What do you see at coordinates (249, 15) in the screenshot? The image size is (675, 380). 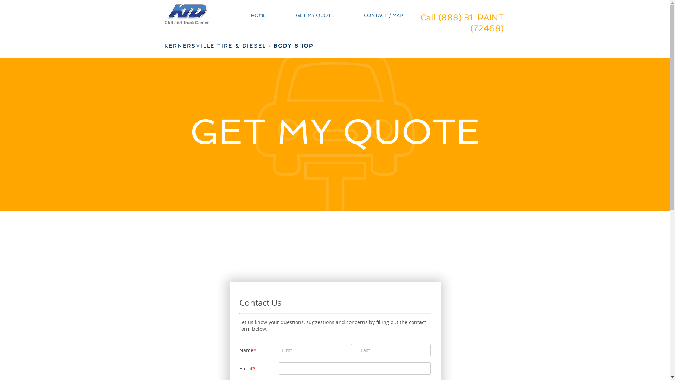 I see `HOME` at bounding box center [249, 15].